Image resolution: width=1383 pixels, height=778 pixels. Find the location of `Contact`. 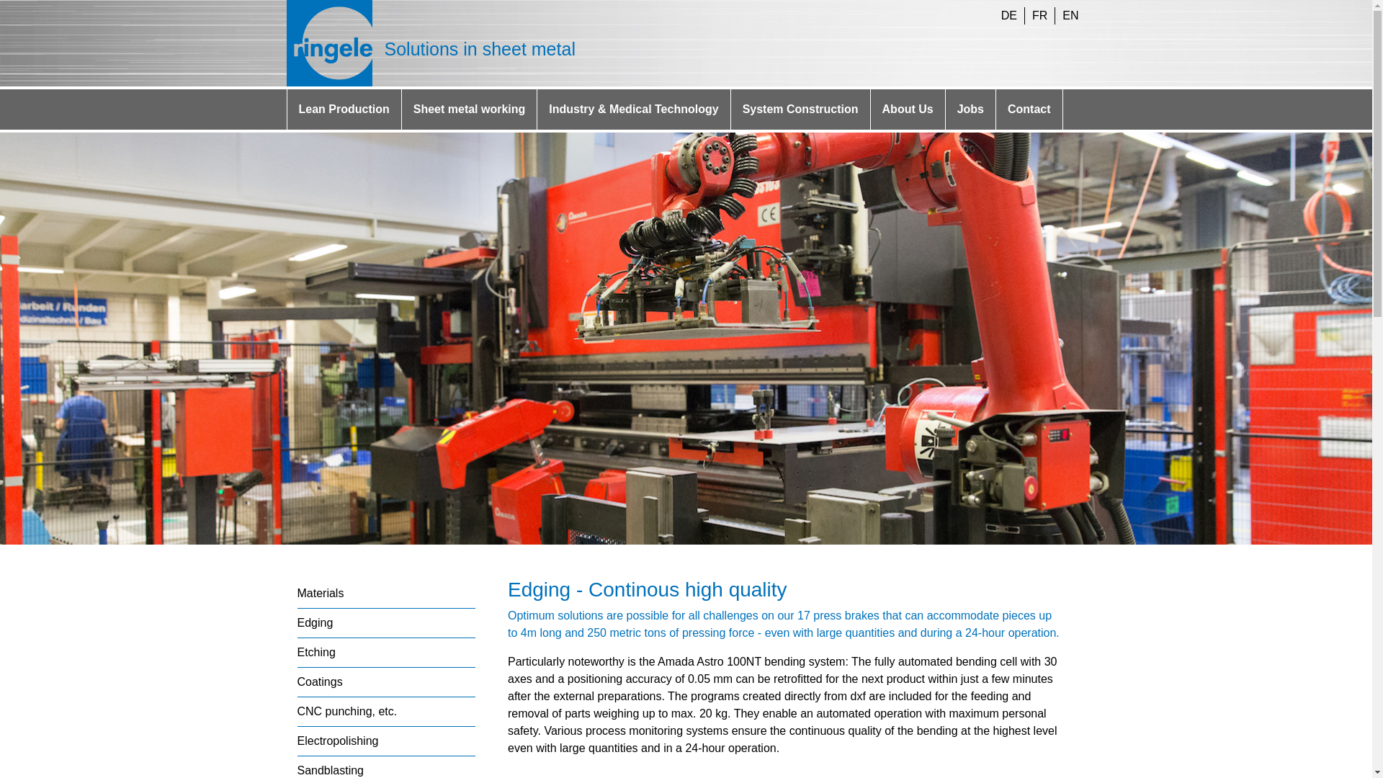

Contact is located at coordinates (1029, 109).